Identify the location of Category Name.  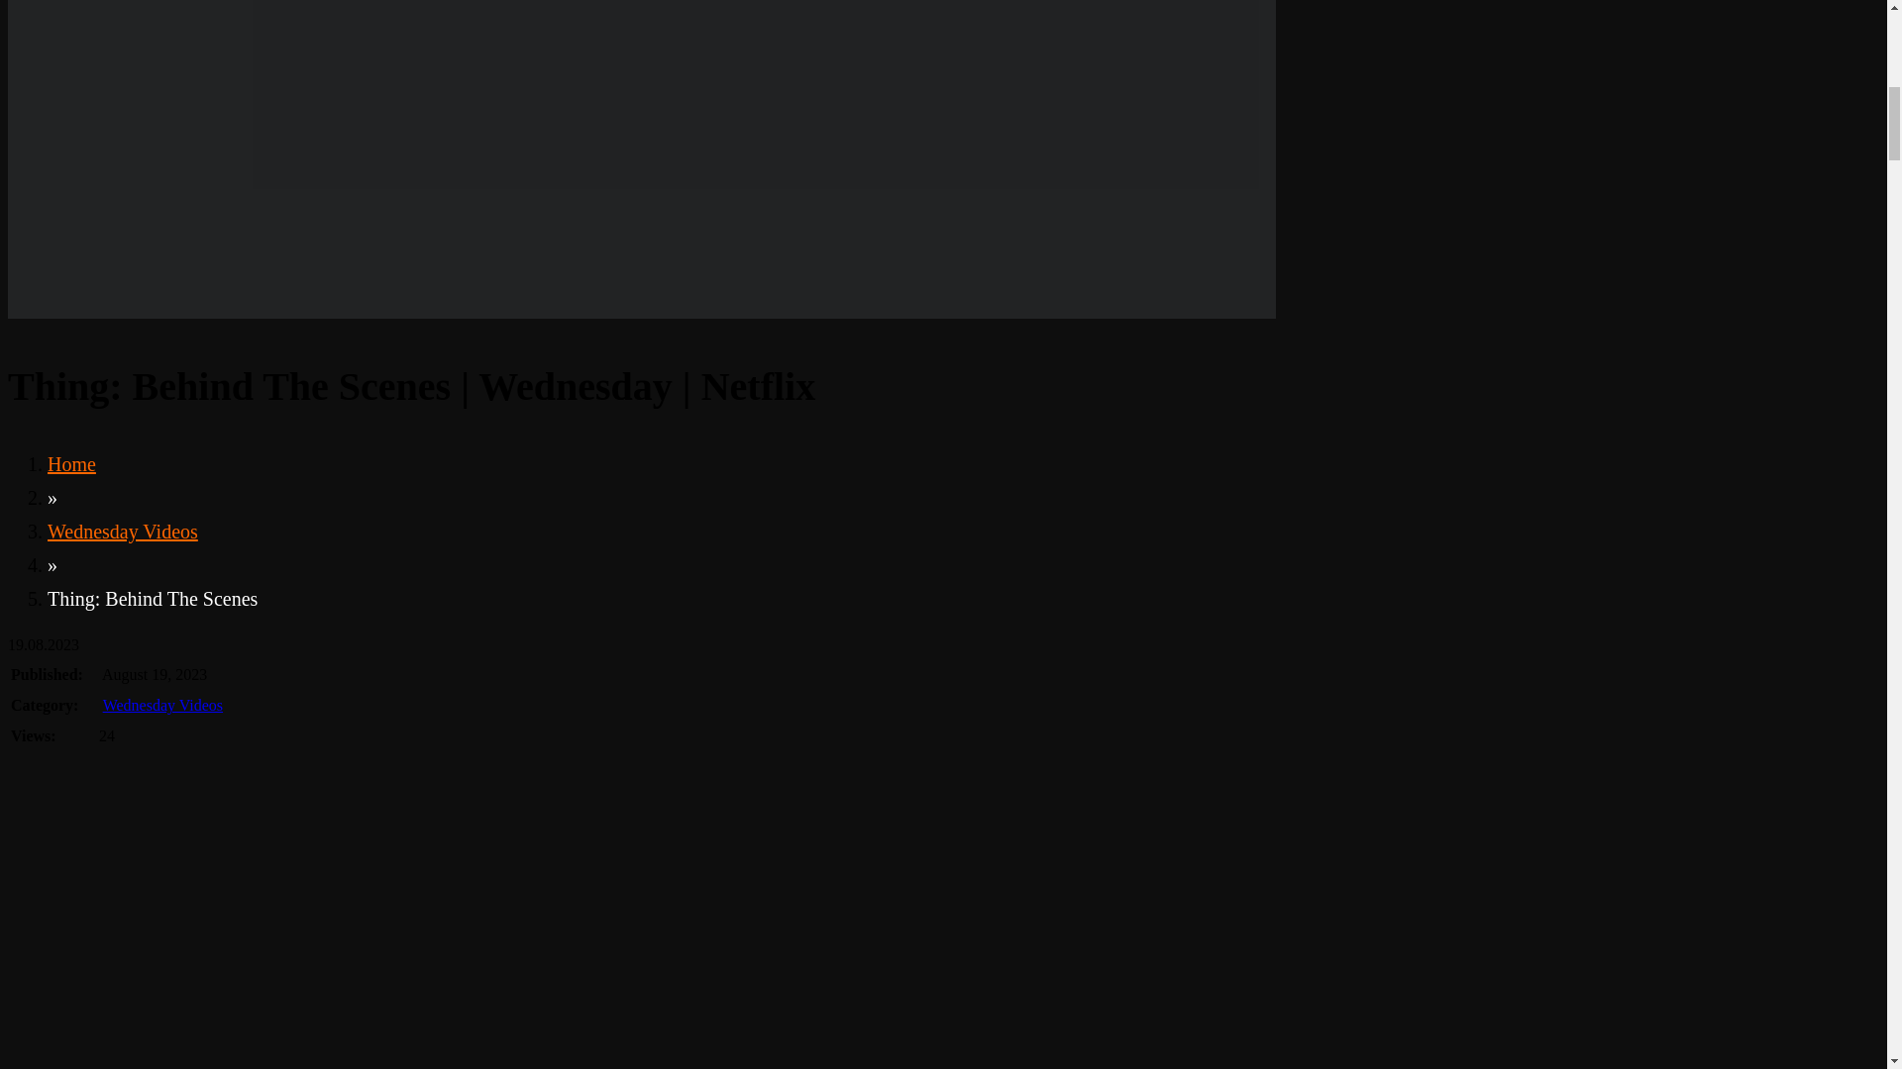
(123, 531).